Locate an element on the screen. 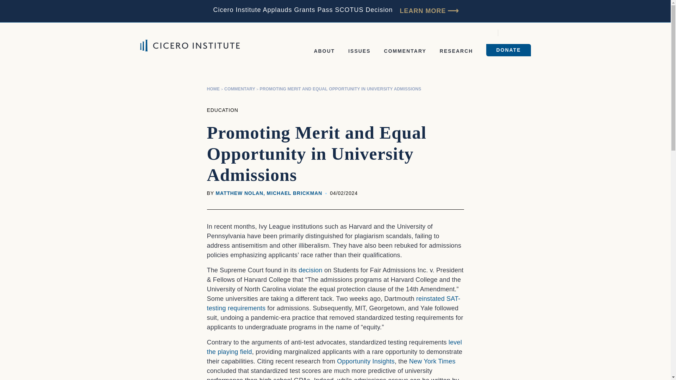  reinstated SAT-testing requirements is located at coordinates (333, 303).